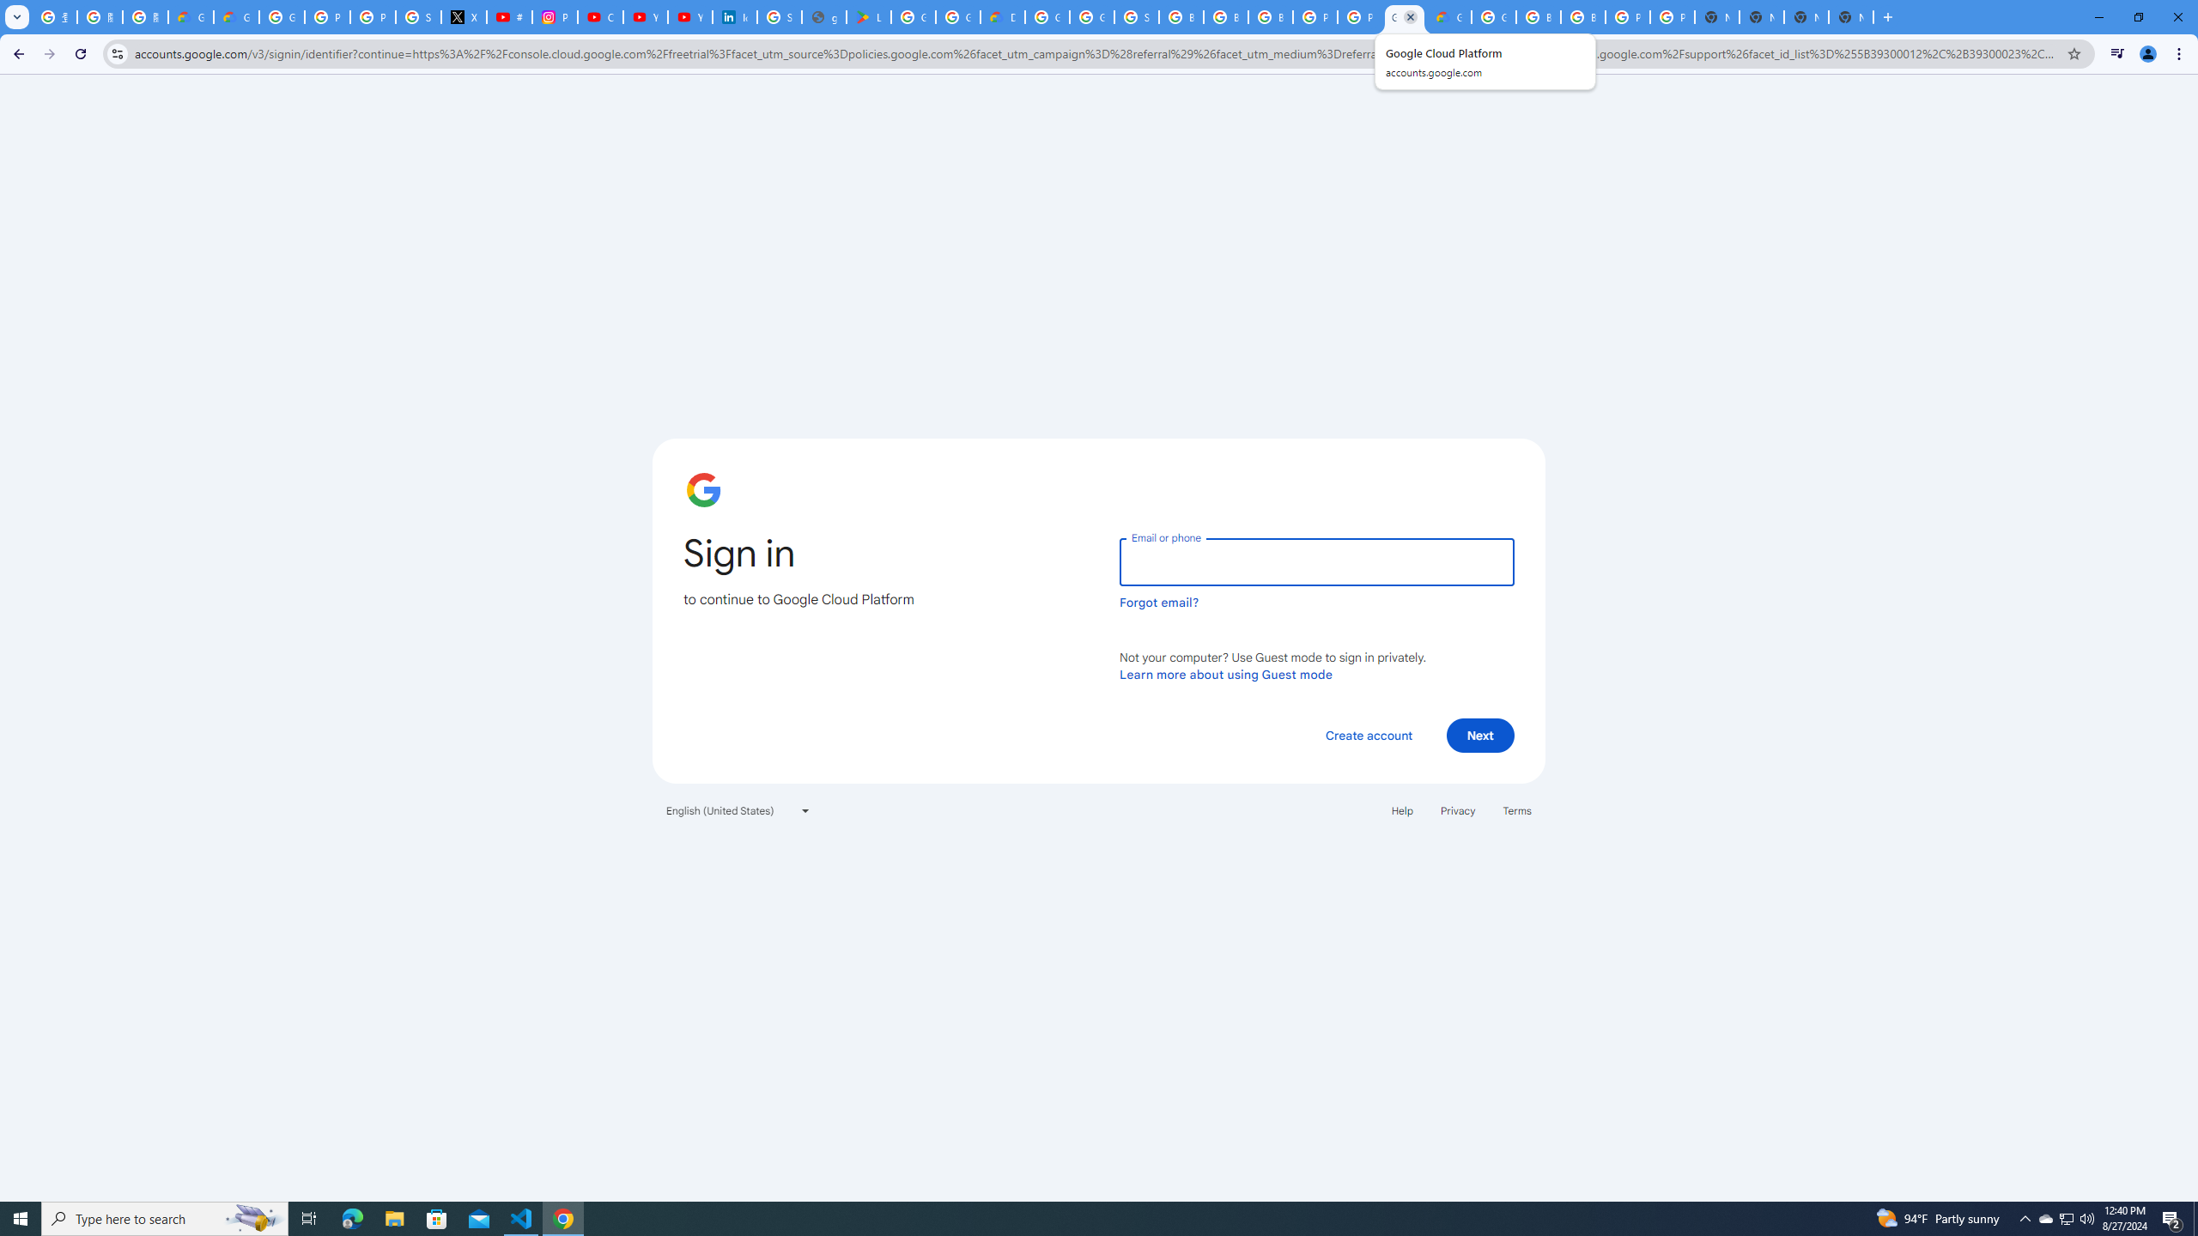  I want to click on Sign in - Google Accounts, so click(1137, 17).